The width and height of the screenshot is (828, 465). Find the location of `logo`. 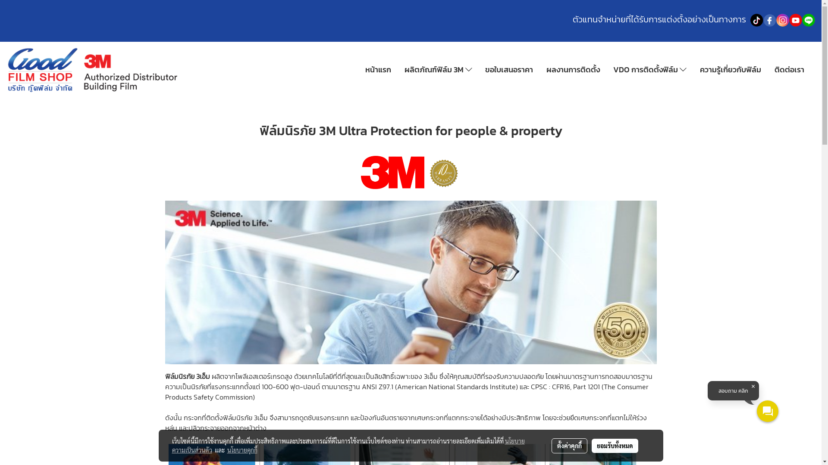

logo is located at coordinates (93, 70).